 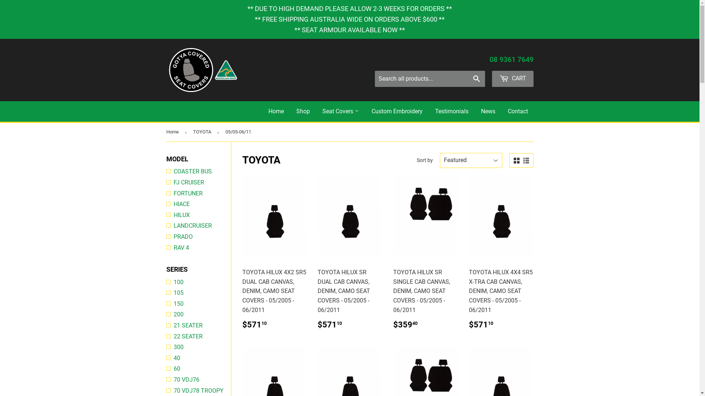 I want to click on FORTUNER, so click(x=198, y=194).